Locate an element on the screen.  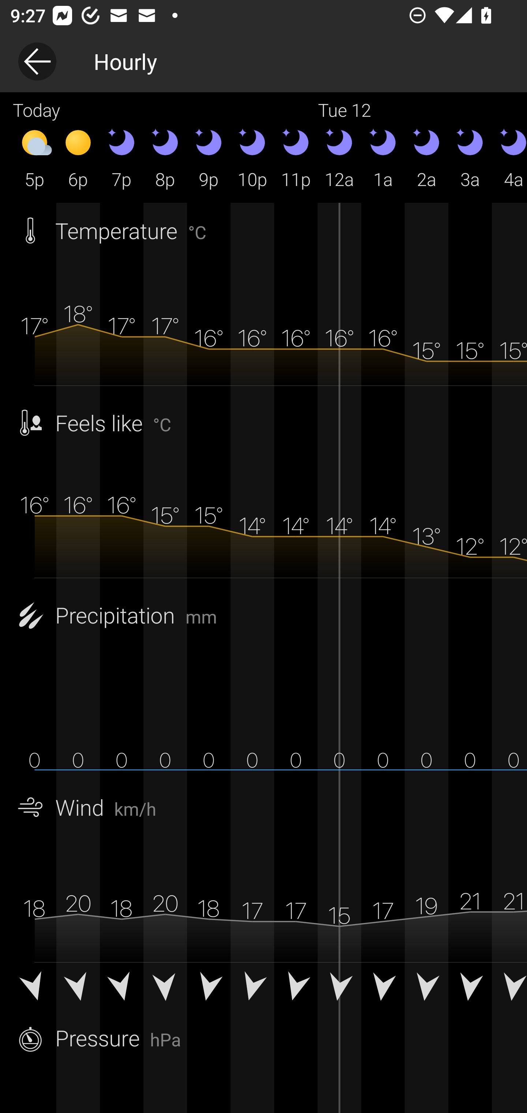
 is located at coordinates (339, 988).